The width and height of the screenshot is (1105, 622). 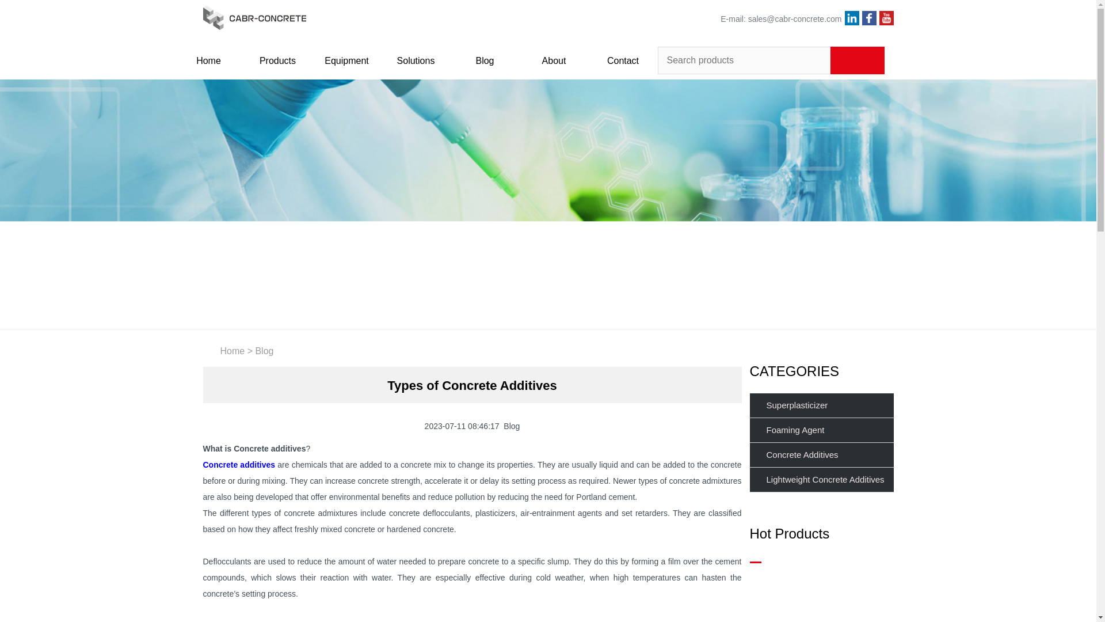 What do you see at coordinates (208, 61) in the screenshot?
I see `Home` at bounding box center [208, 61].